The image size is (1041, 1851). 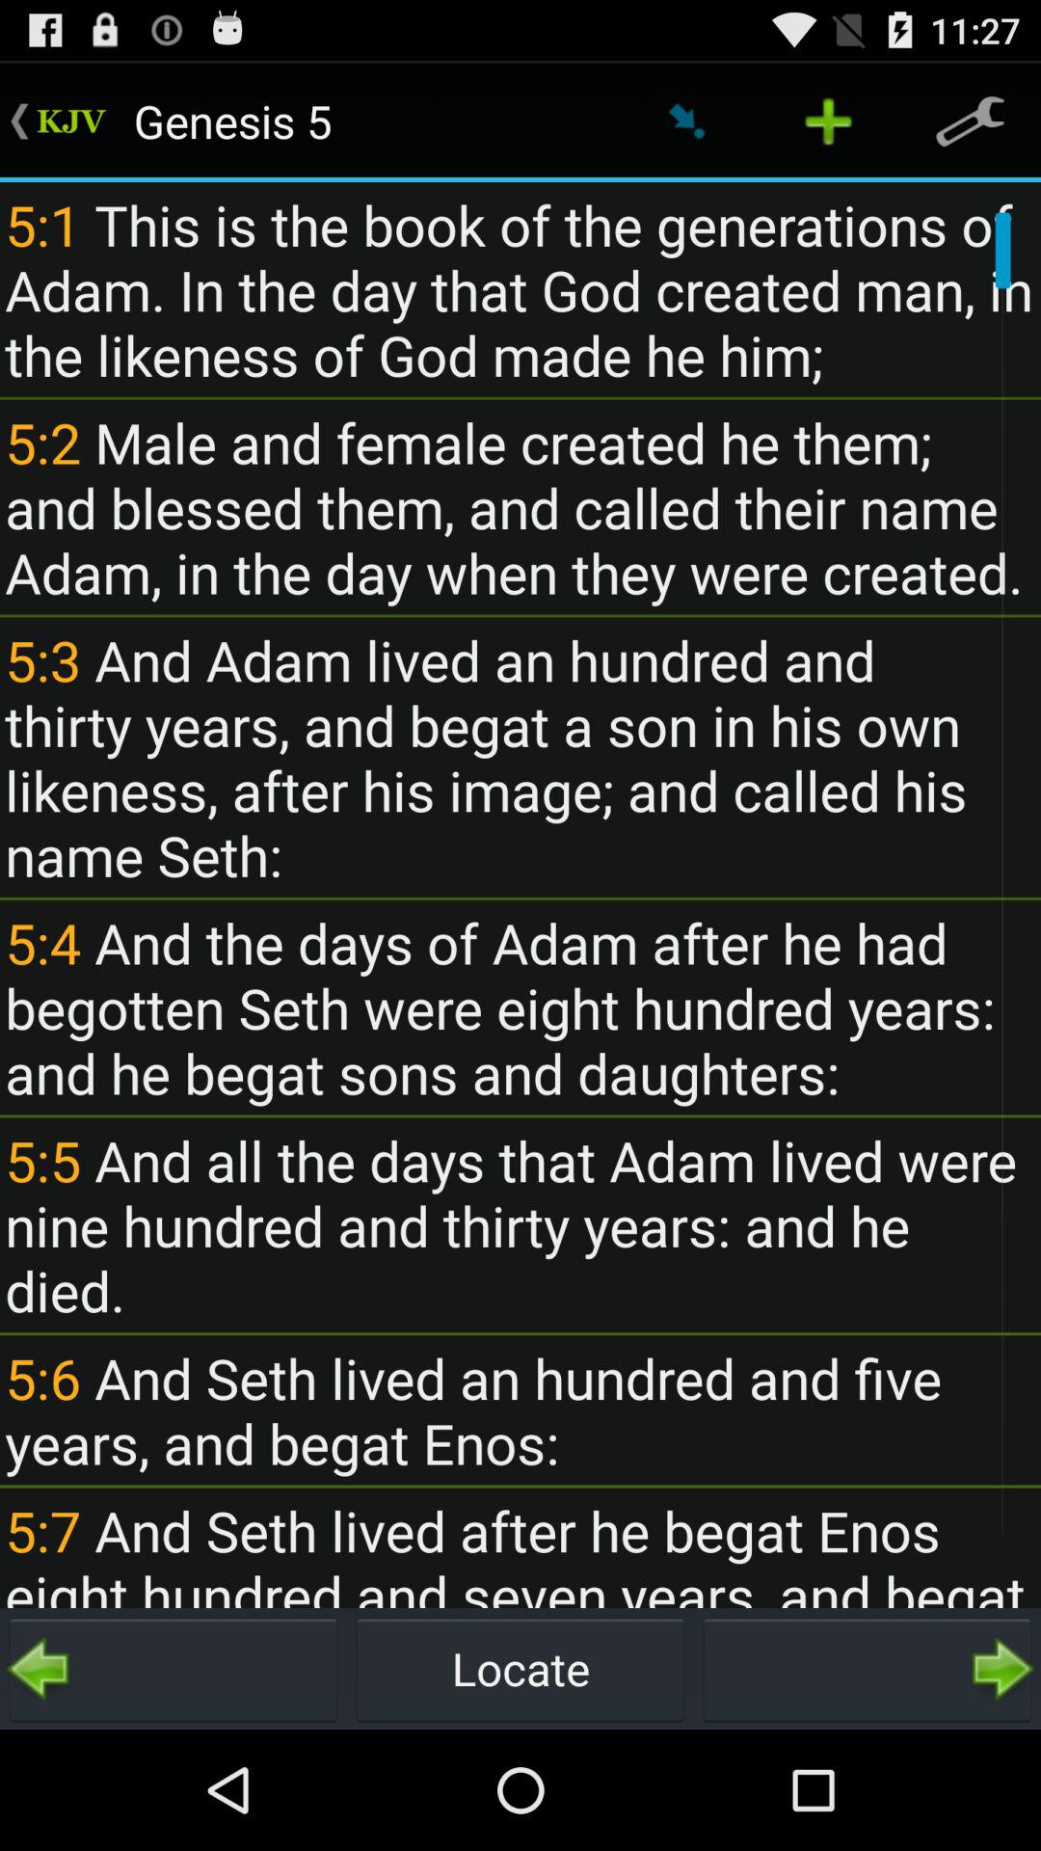 What do you see at coordinates (520, 1668) in the screenshot?
I see `click on the locate option` at bounding box center [520, 1668].